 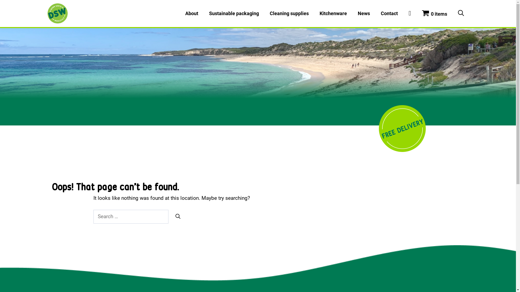 What do you see at coordinates (434, 14) in the screenshot?
I see `0 items` at bounding box center [434, 14].